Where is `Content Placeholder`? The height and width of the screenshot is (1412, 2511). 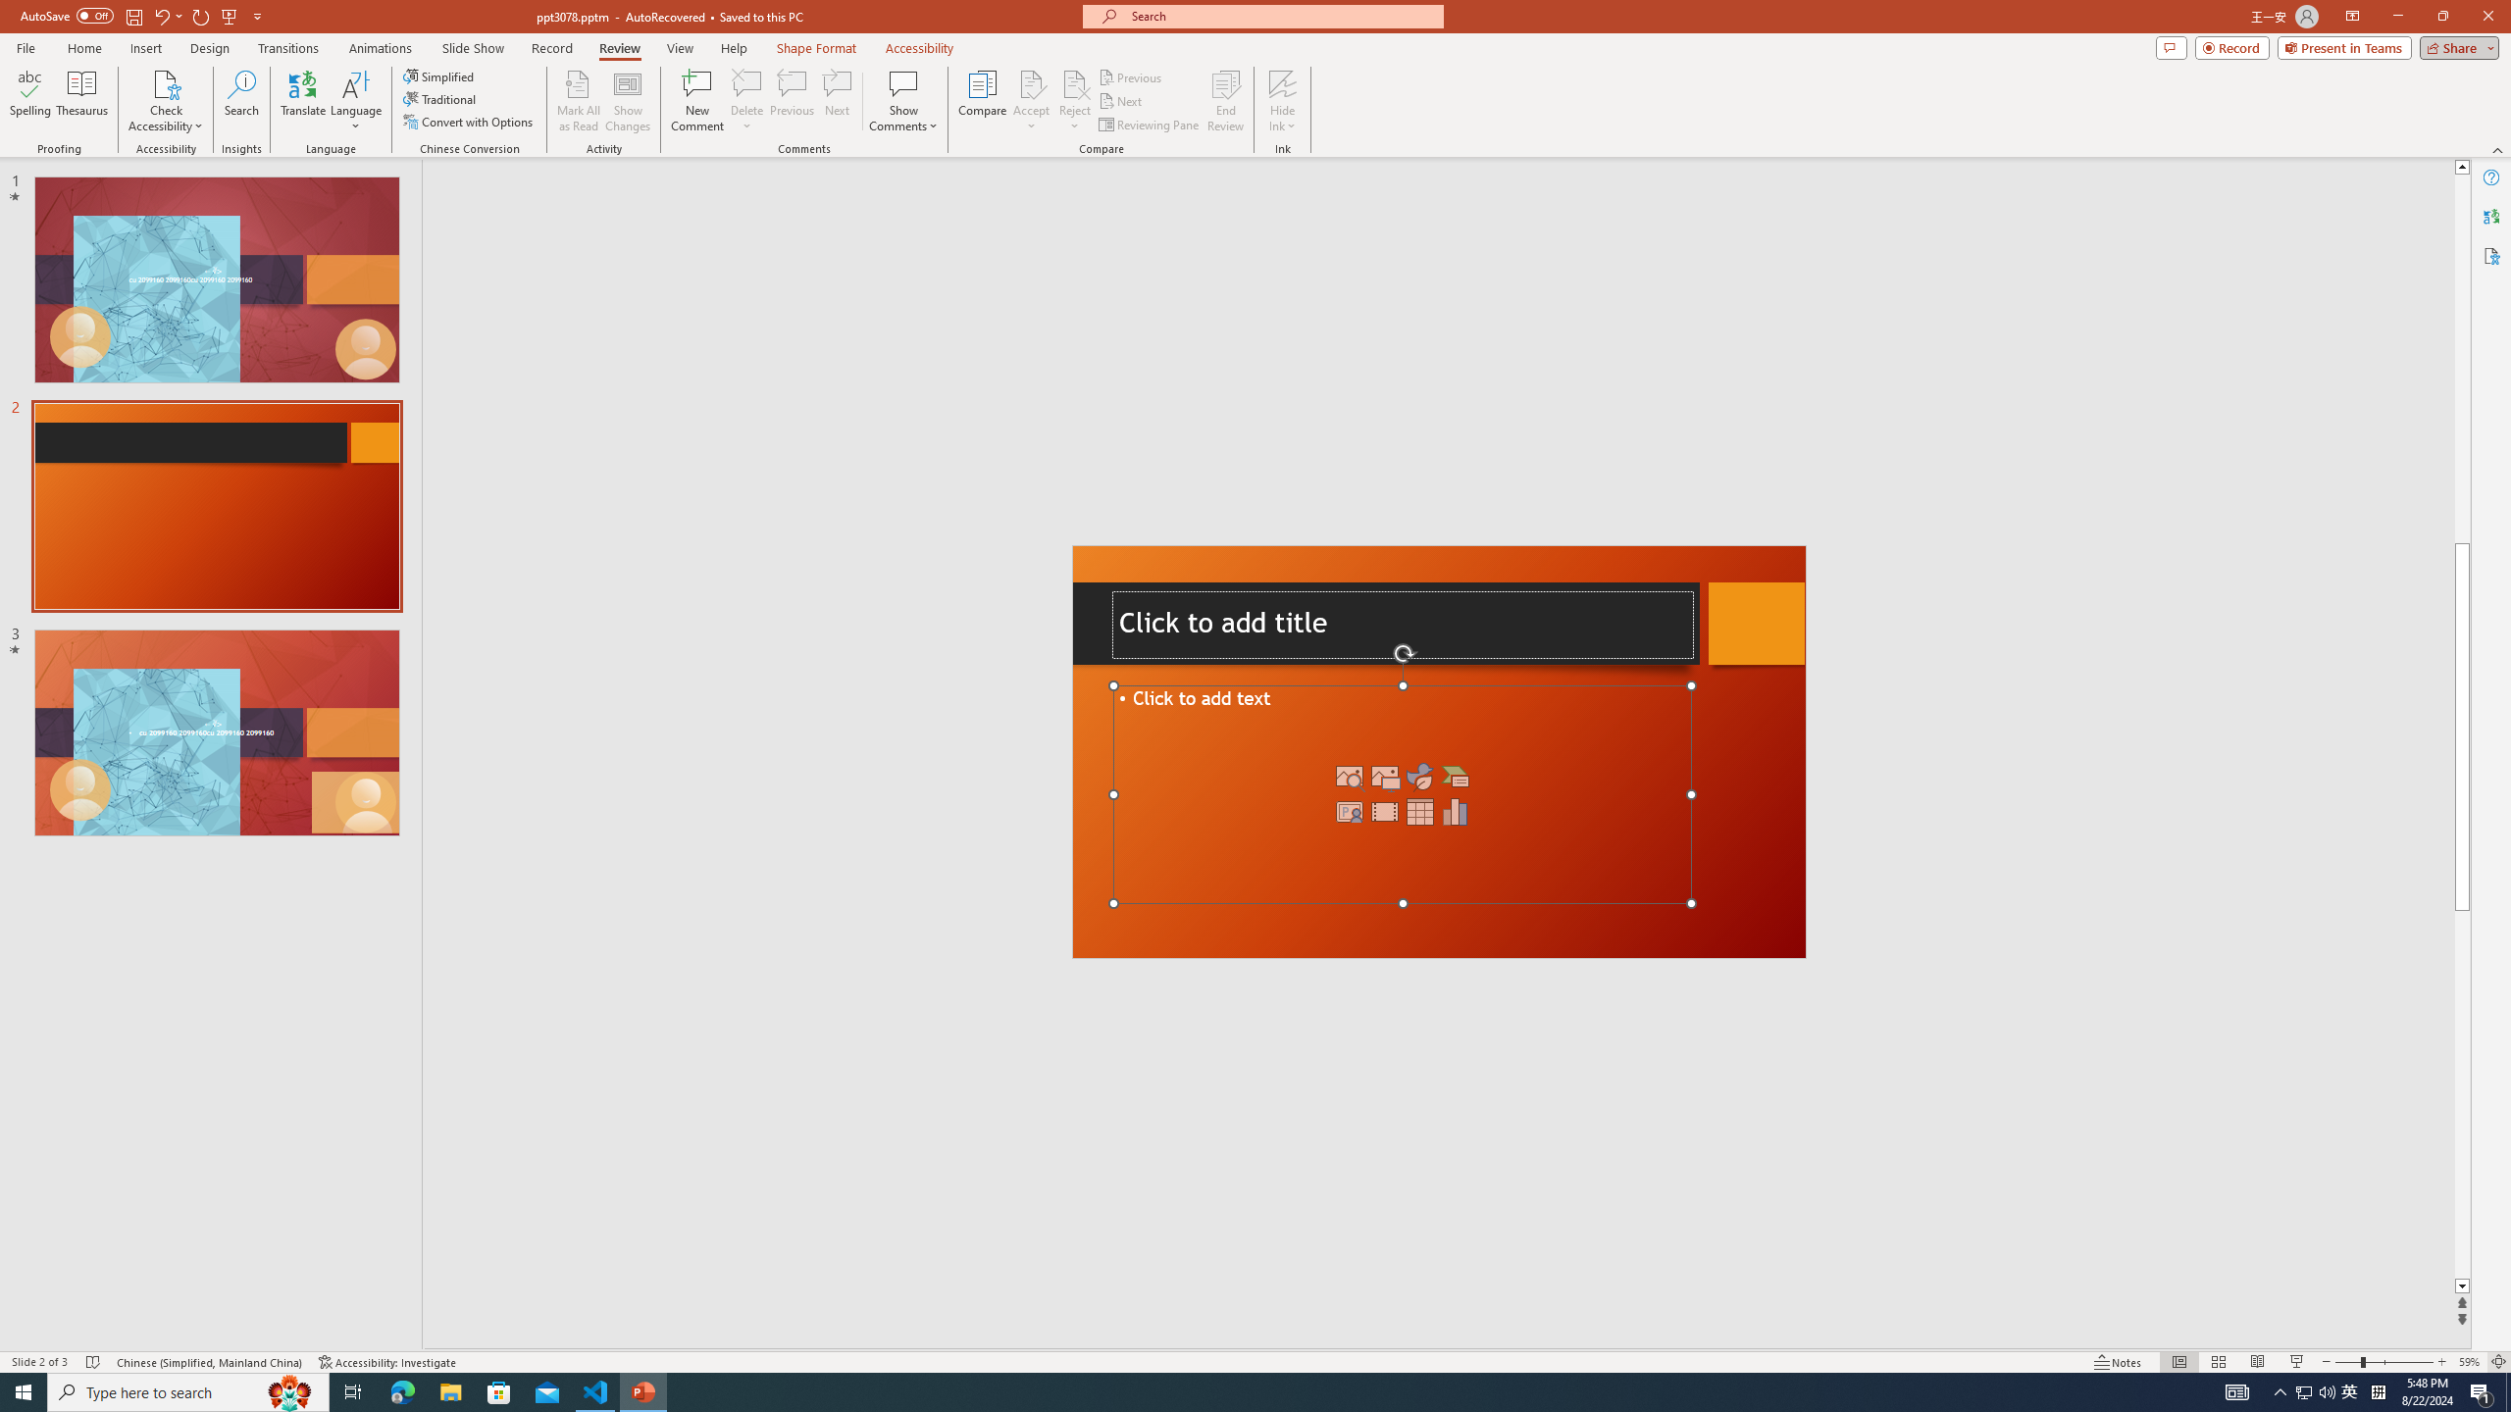 Content Placeholder is located at coordinates (1402, 794).